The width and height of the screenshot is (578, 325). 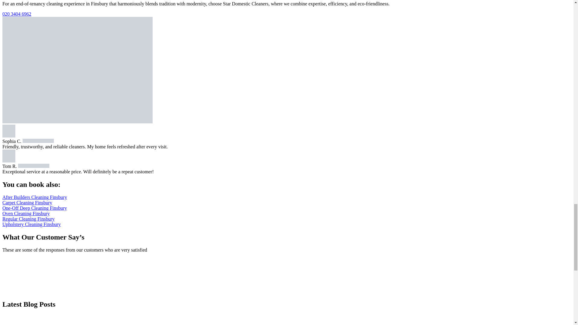 What do you see at coordinates (34, 208) in the screenshot?
I see `One-Off Deep Cleaning Finsbury` at bounding box center [34, 208].